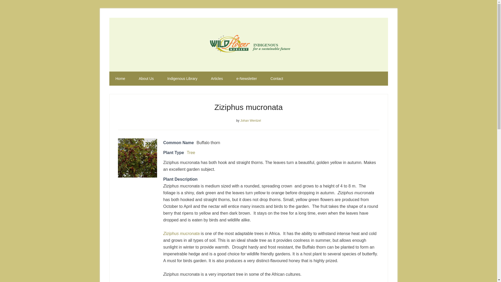 The width and height of the screenshot is (501, 282). I want to click on Indigenous Library, so click(182, 79).